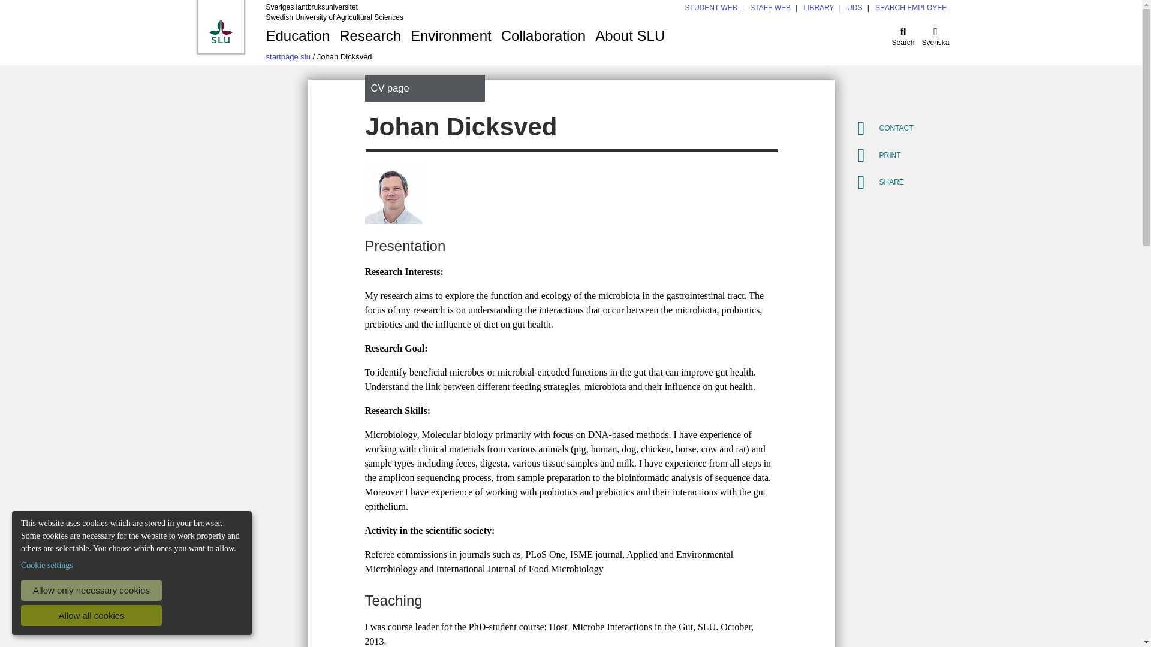 The height and width of the screenshot is (647, 1151). Describe the element at coordinates (91, 615) in the screenshot. I see `Allow all cookies` at that location.